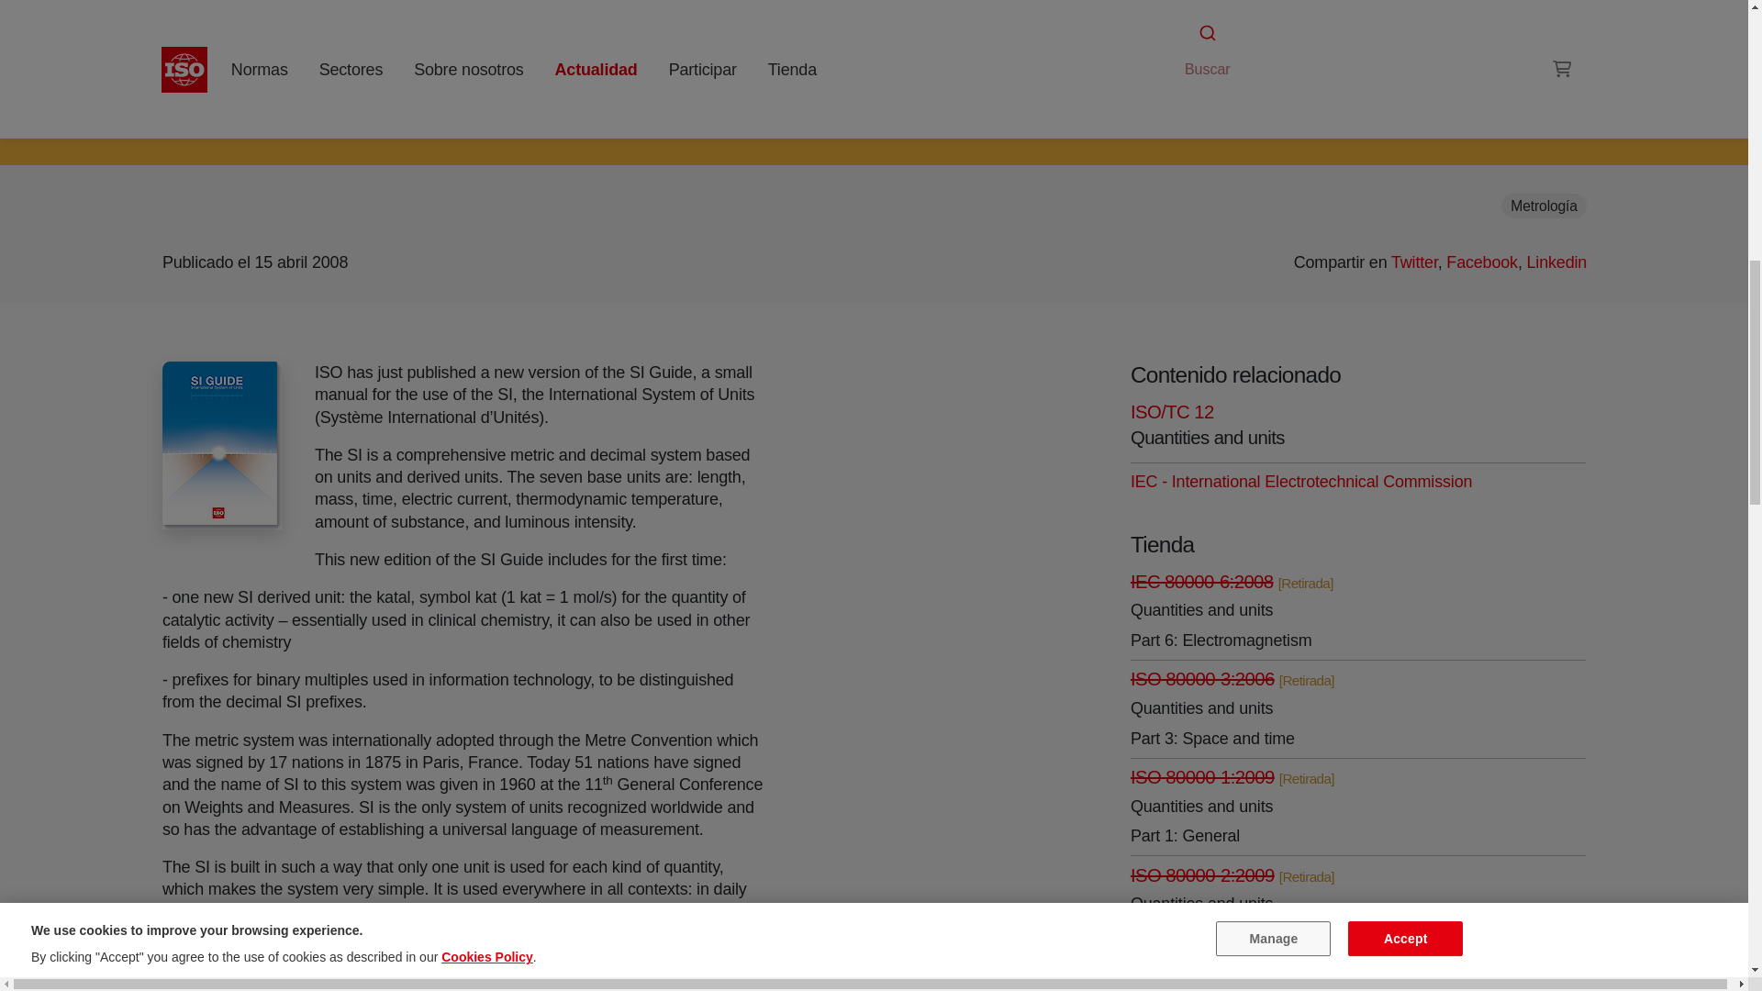 The image size is (1762, 991). I want to click on Facebook, so click(1481, 262).